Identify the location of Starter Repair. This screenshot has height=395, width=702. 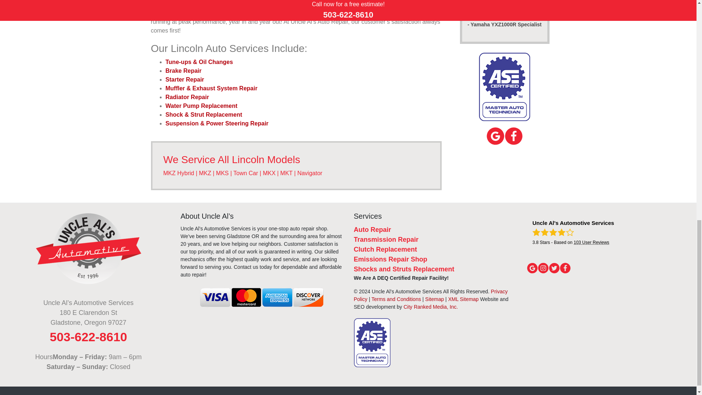
(184, 79).